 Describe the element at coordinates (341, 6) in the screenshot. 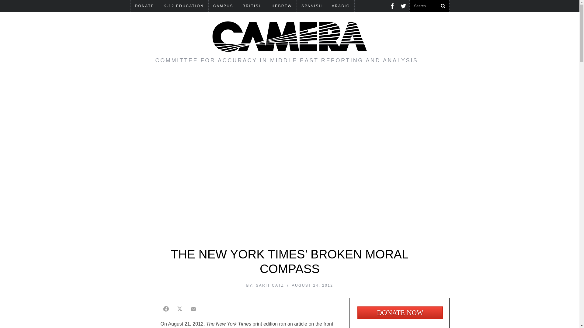

I see `ARABIC` at that location.